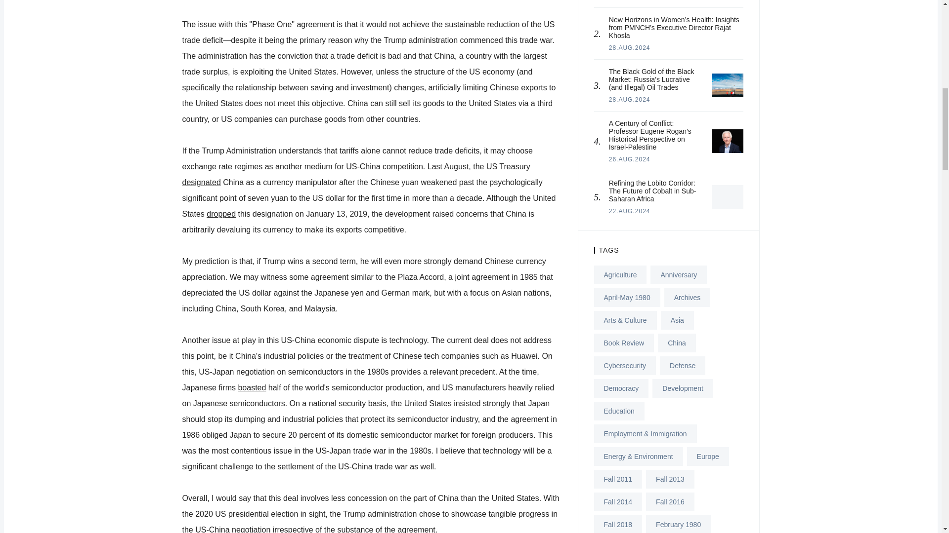 The width and height of the screenshot is (949, 533). What do you see at coordinates (624, 343) in the screenshot?
I see `Book Review` at bounding box center [624, 343].